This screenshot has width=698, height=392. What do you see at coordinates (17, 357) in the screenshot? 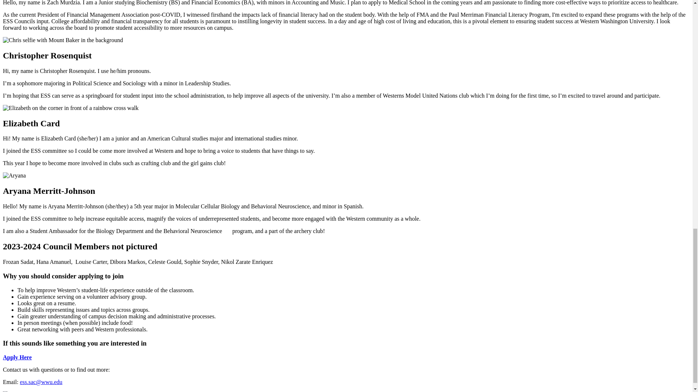
I see `Apply Here` at bounding box center [17, 357].